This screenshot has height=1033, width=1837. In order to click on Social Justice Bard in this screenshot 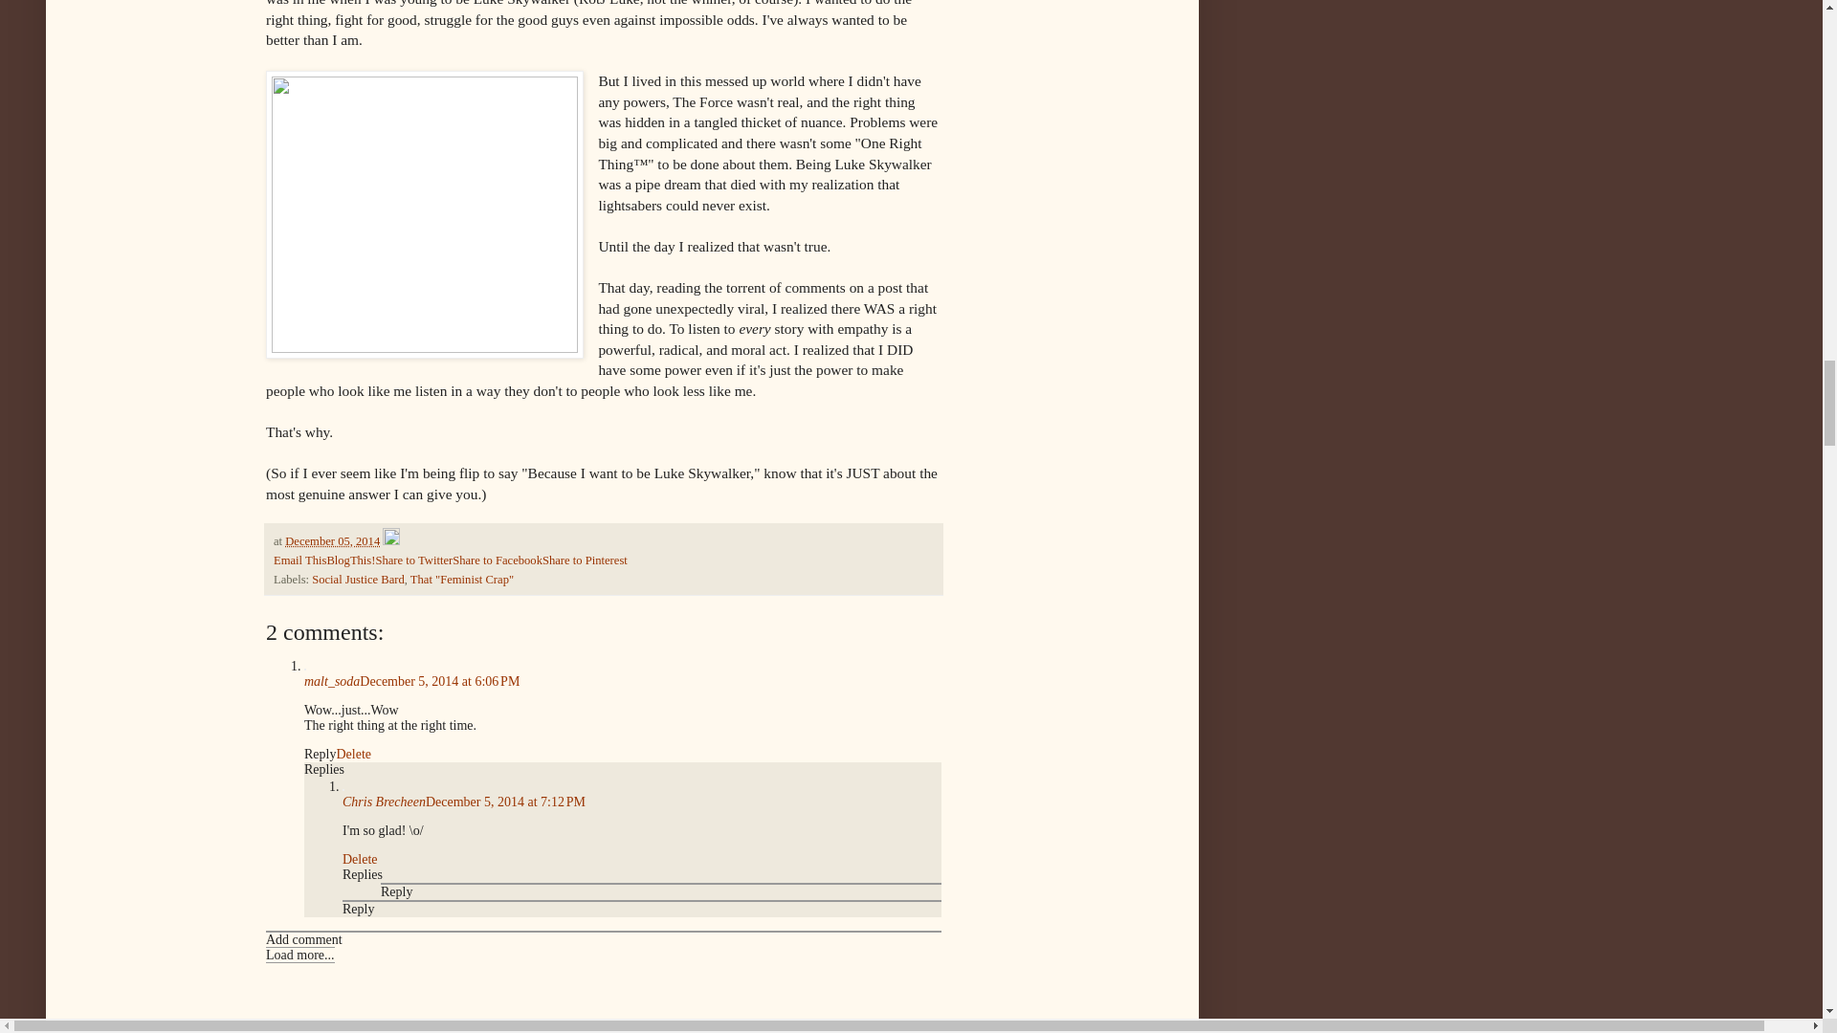, I will do `click(358, 580)`.